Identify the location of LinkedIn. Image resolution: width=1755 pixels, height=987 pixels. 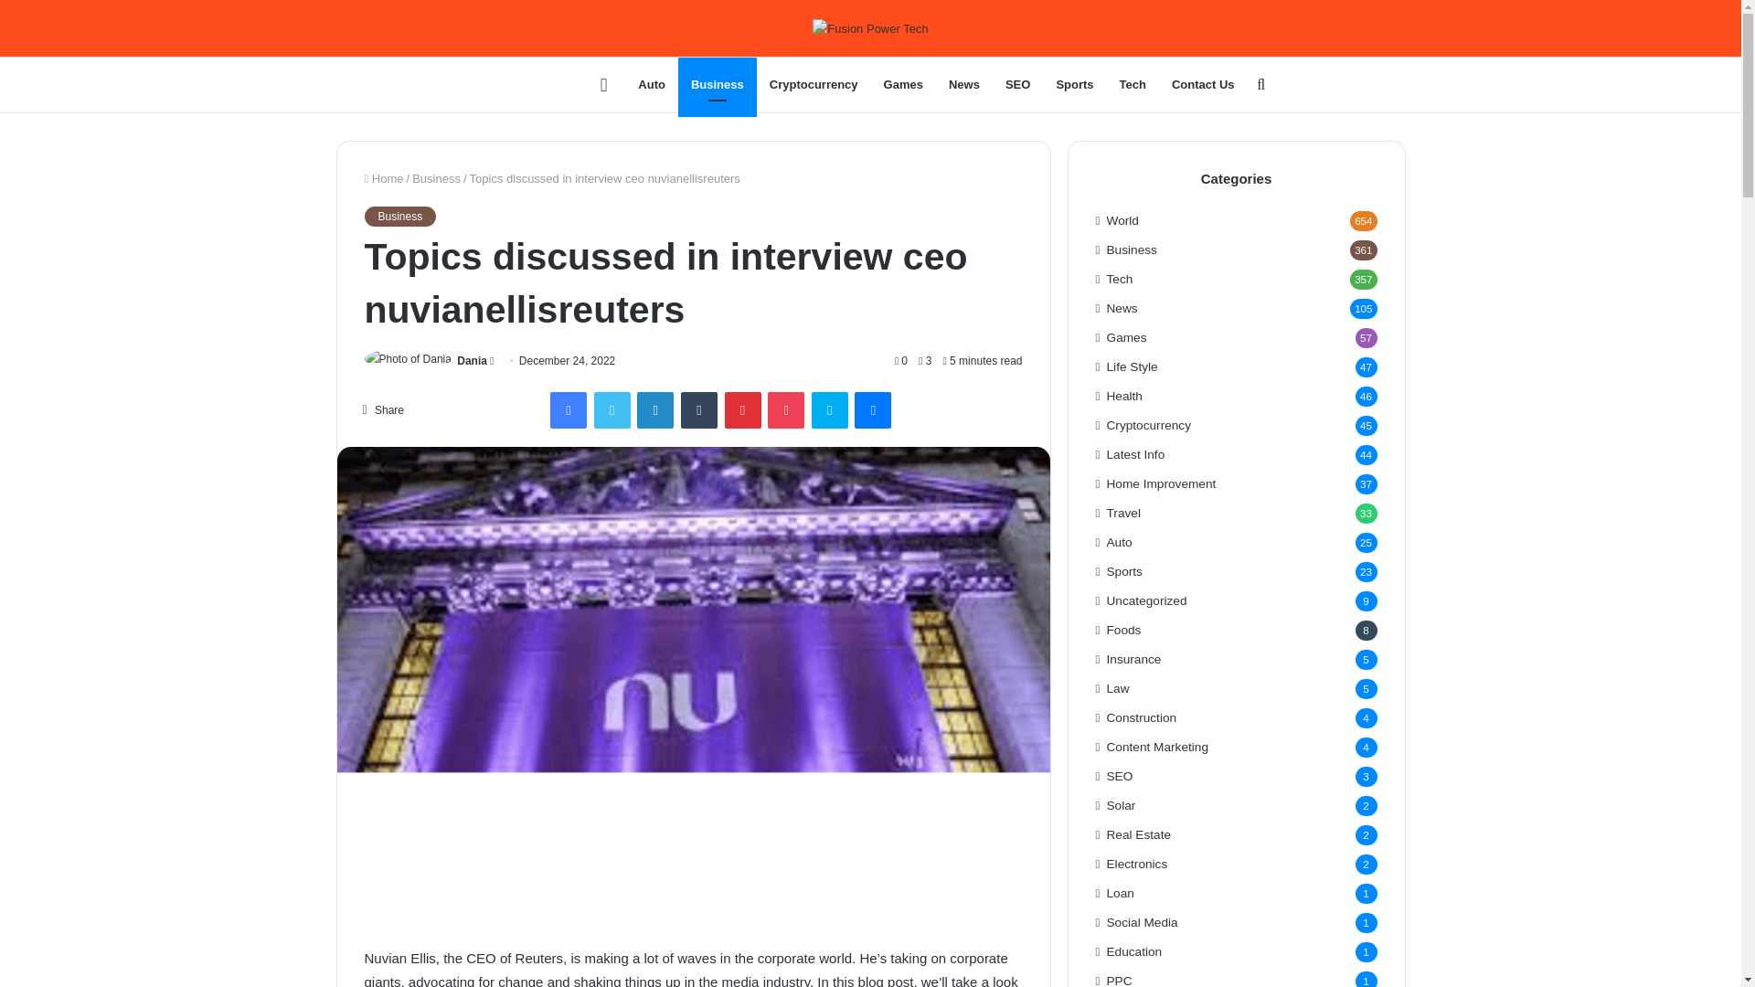
(654, 409).